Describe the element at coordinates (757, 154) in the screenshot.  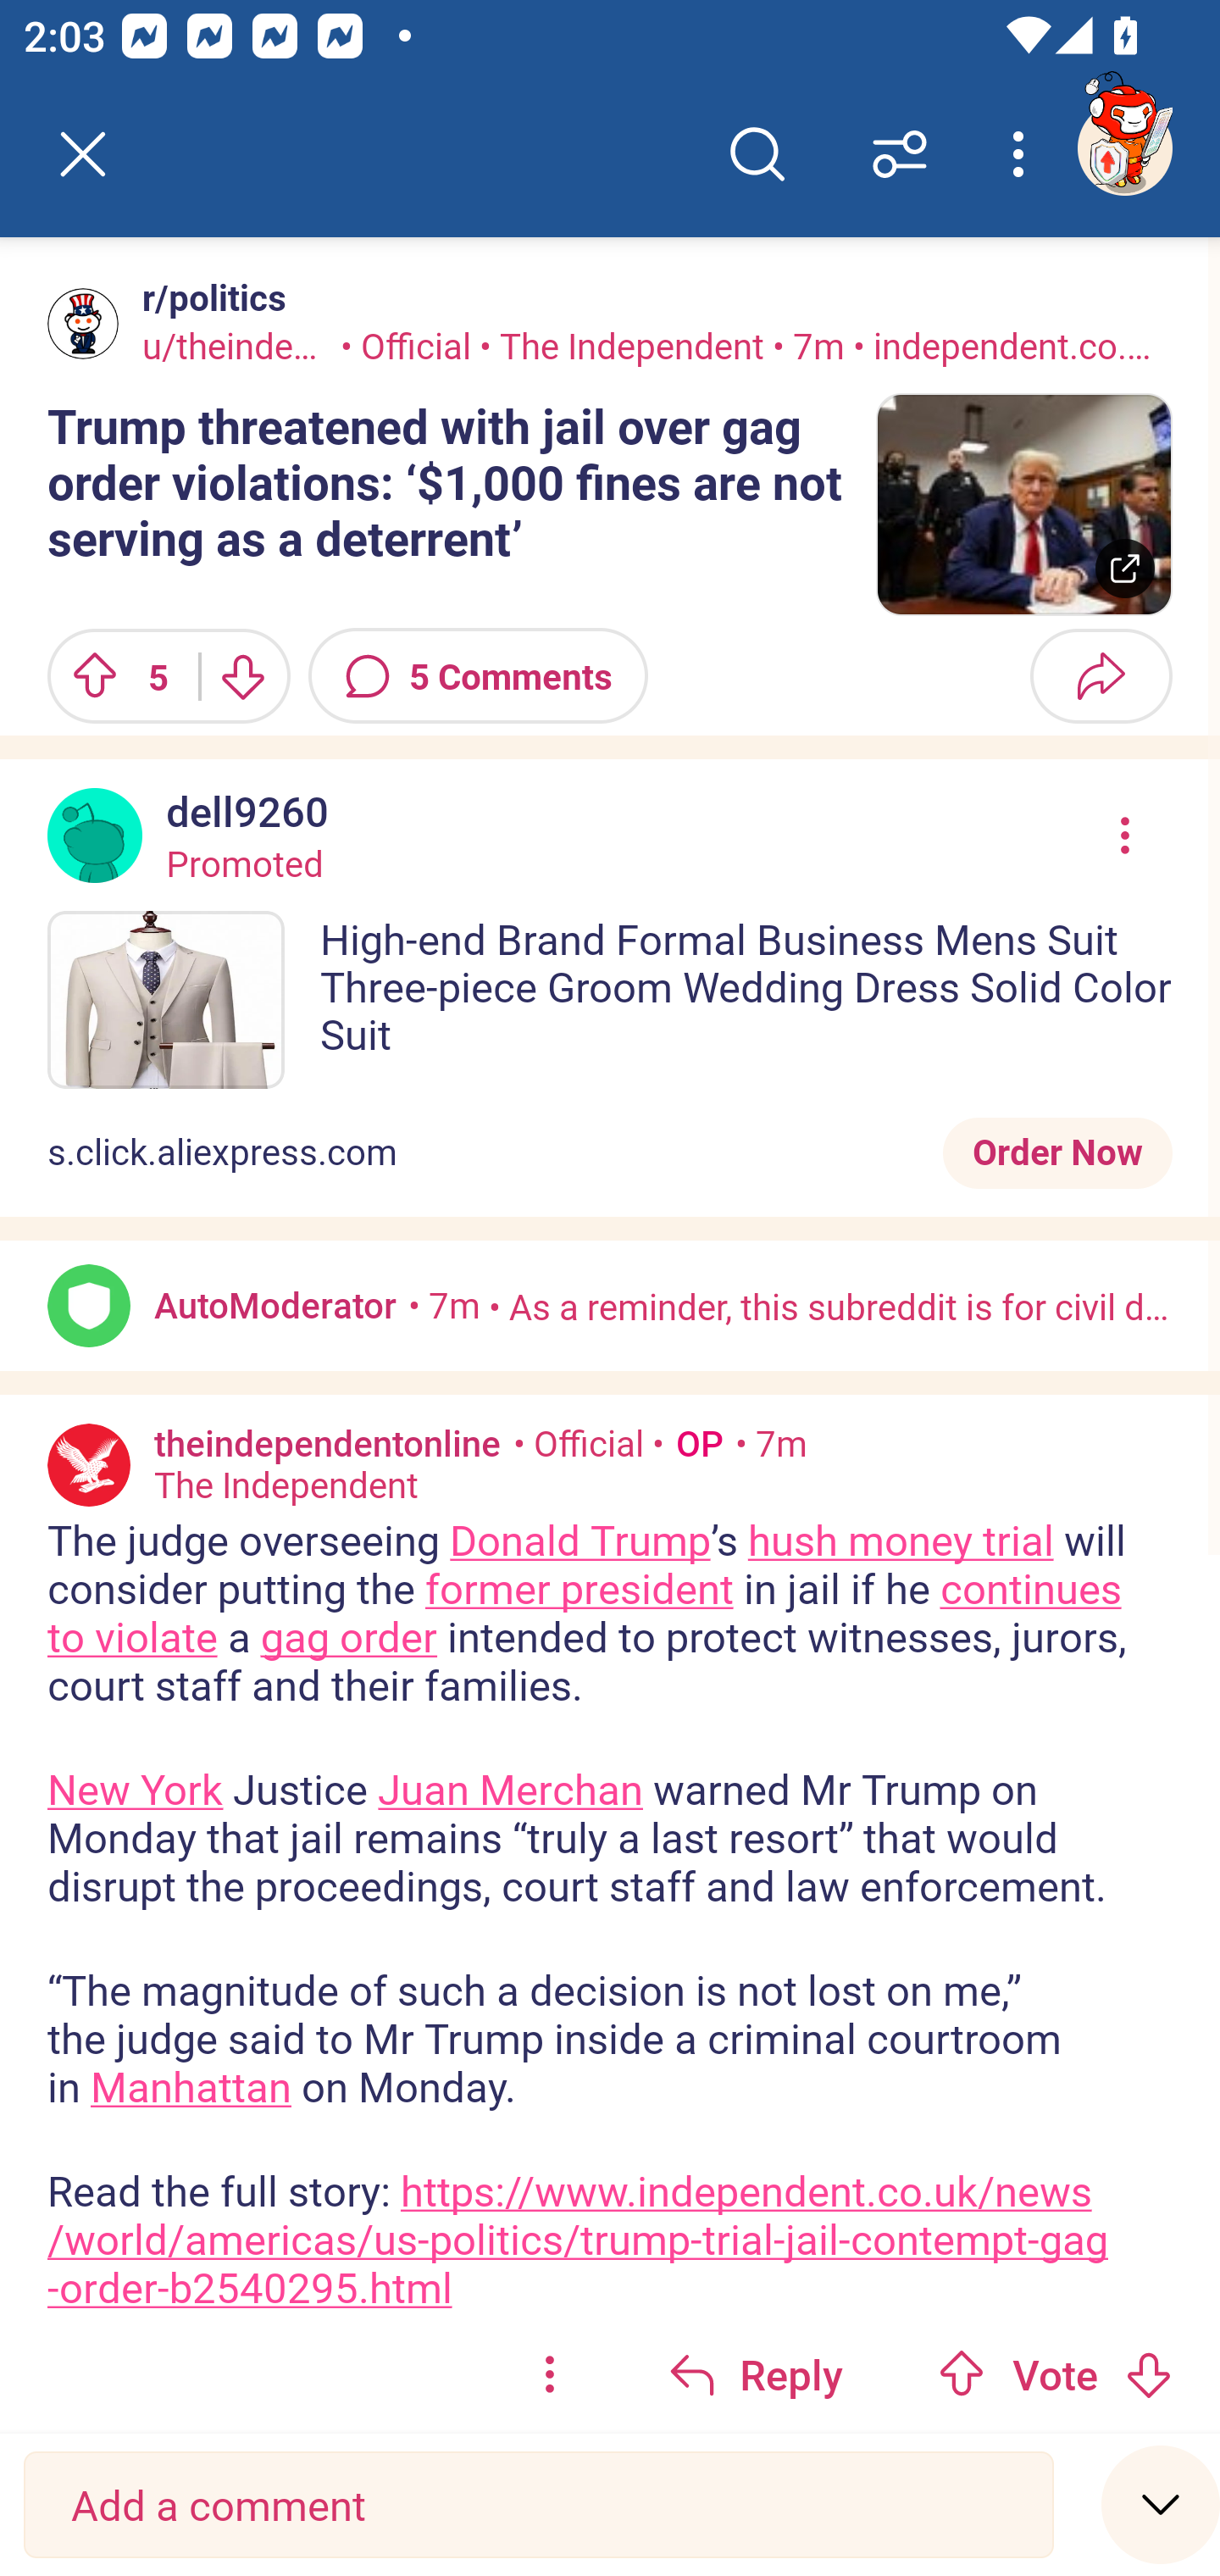
I see `Search comments` at that location.